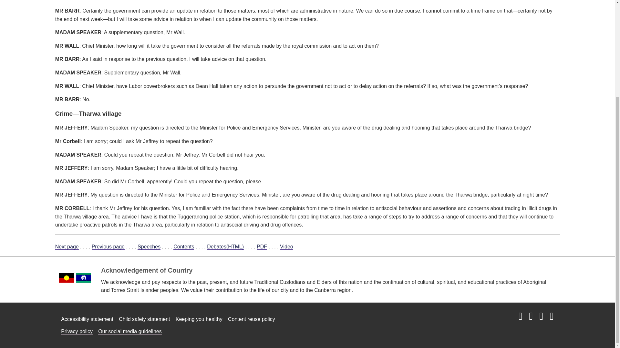  I want to click on Video, so click(287, 247).